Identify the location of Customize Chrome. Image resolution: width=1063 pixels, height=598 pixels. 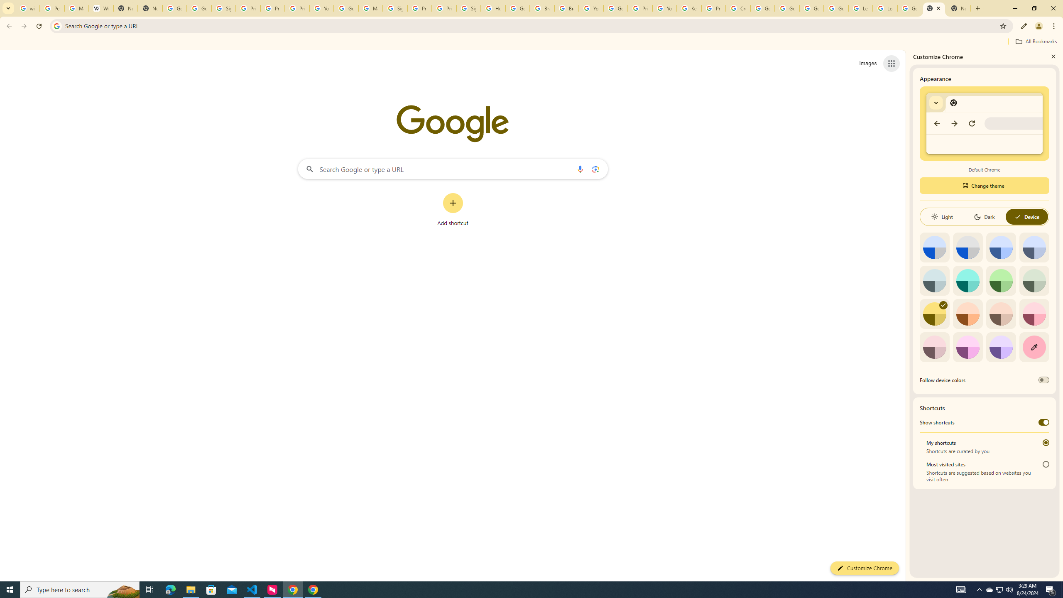
(1024, 26).